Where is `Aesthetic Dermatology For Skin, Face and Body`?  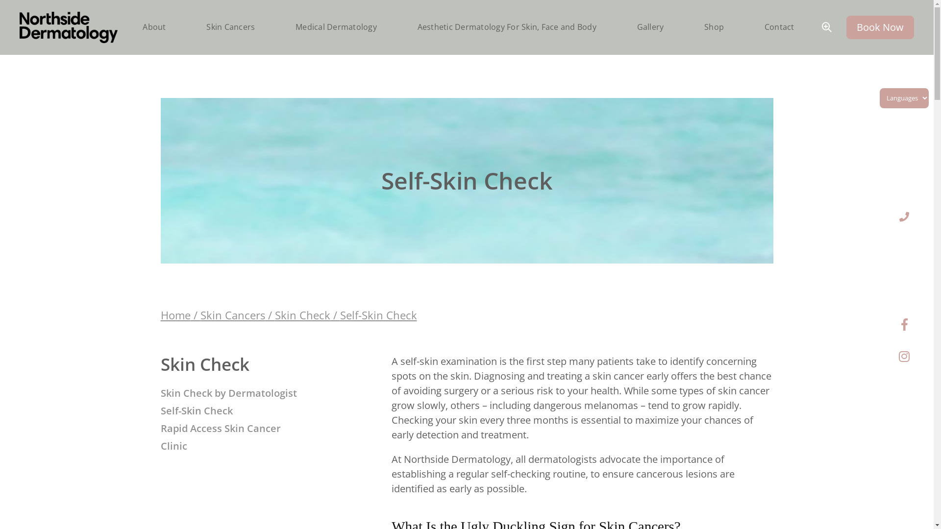 Aesthetic Dermatology For Skin, Face and Body is located at coordinates (507, 27).